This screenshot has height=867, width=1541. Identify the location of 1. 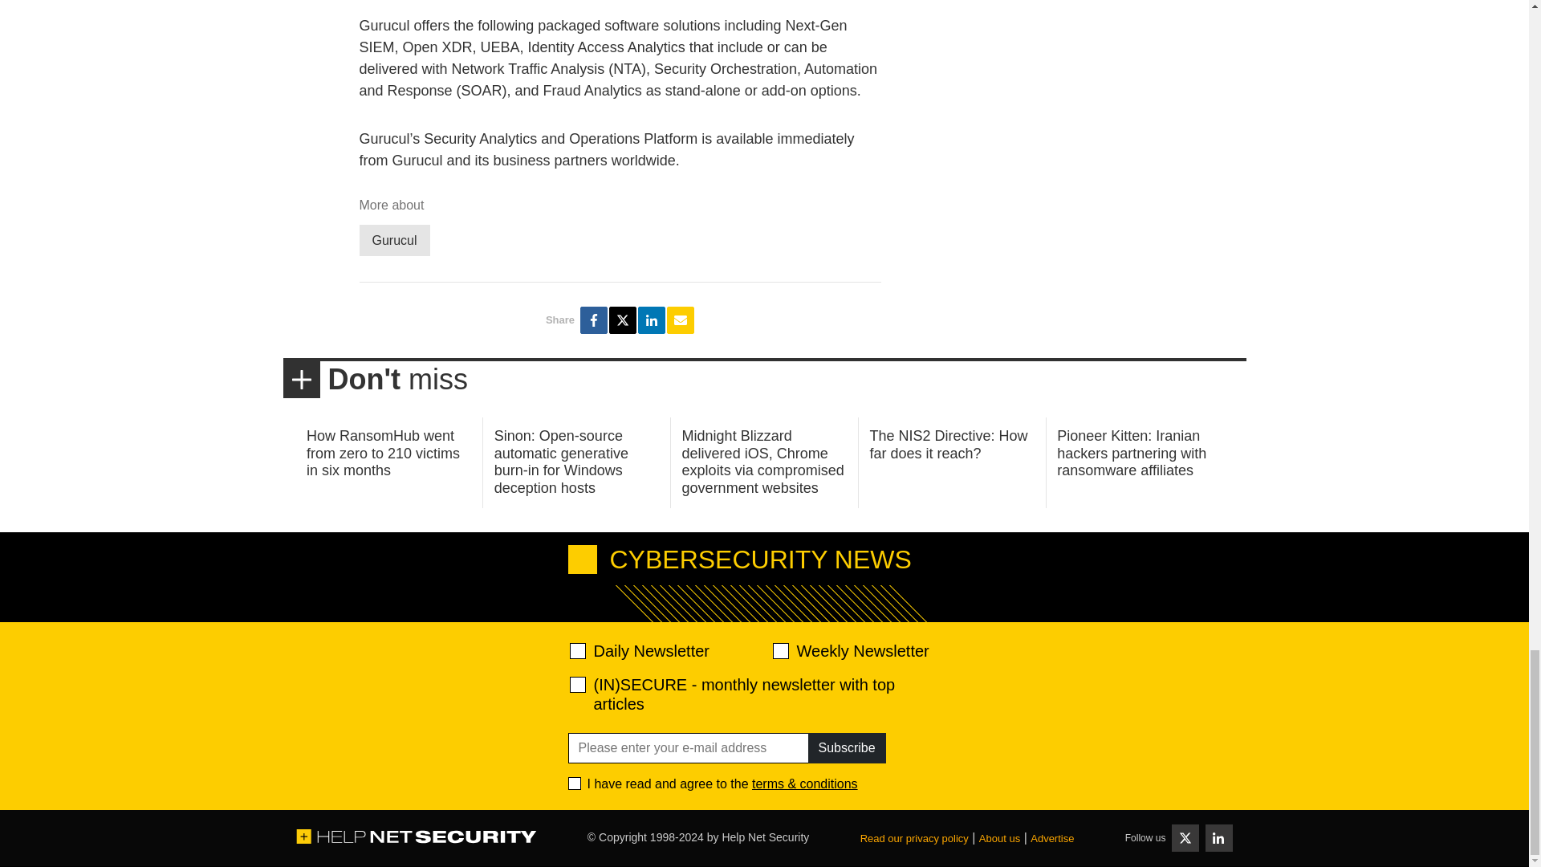
(575, 783).